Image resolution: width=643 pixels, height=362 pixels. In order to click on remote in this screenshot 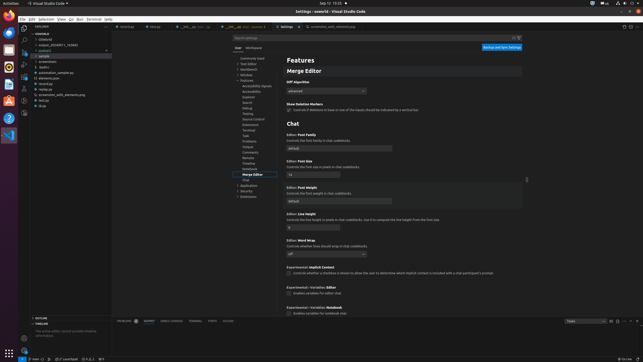, I will do `click(22, 359)`.